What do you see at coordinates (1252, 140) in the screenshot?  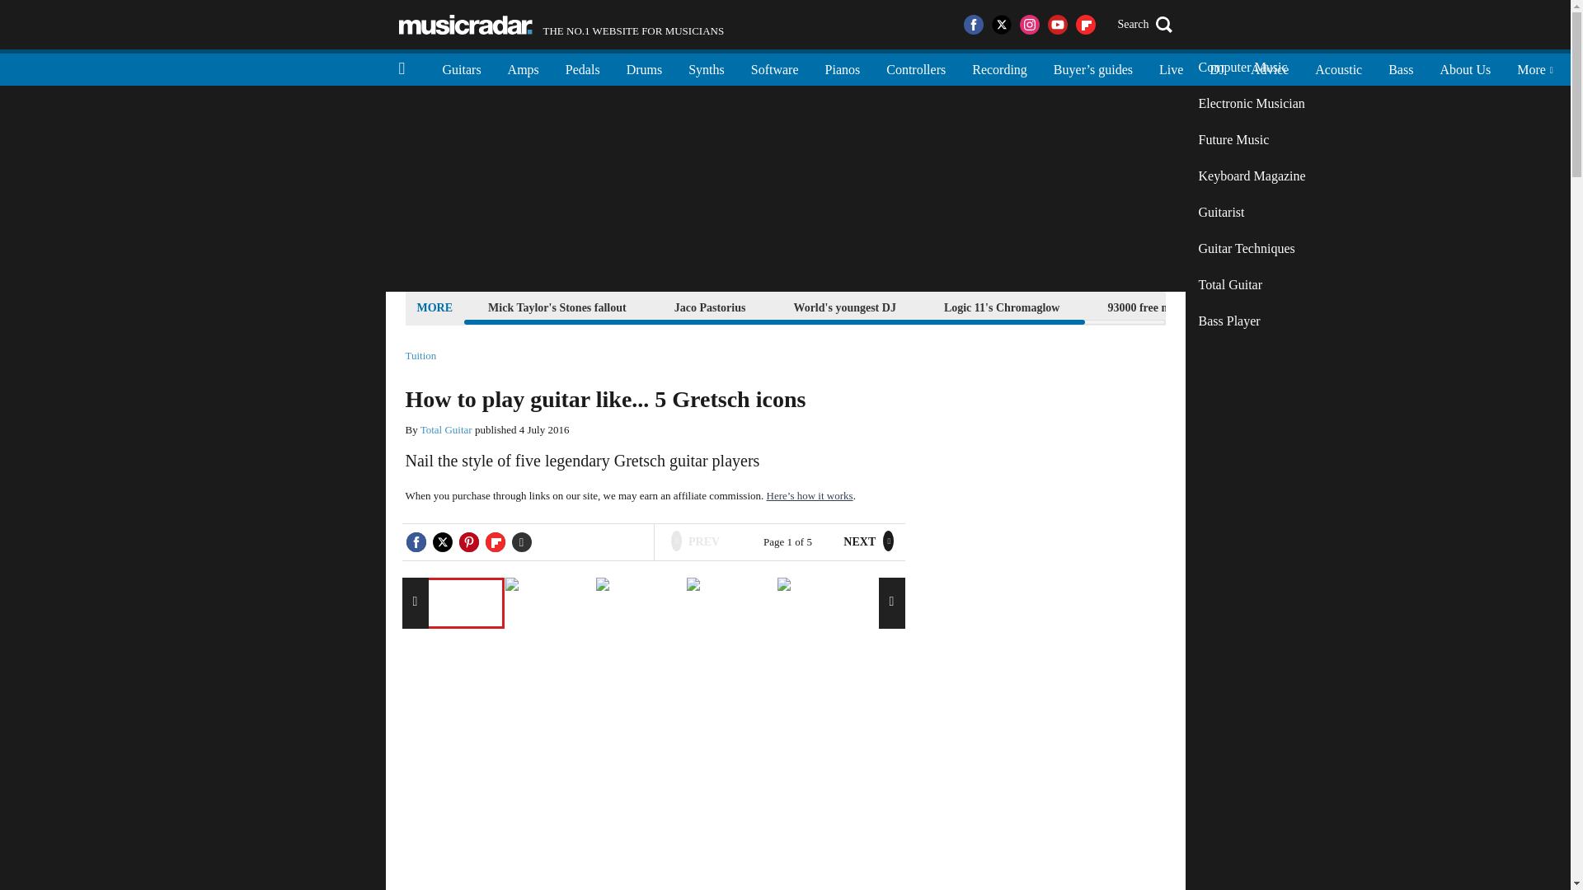 I see `Future Music` at bounding box center [1252, 140].